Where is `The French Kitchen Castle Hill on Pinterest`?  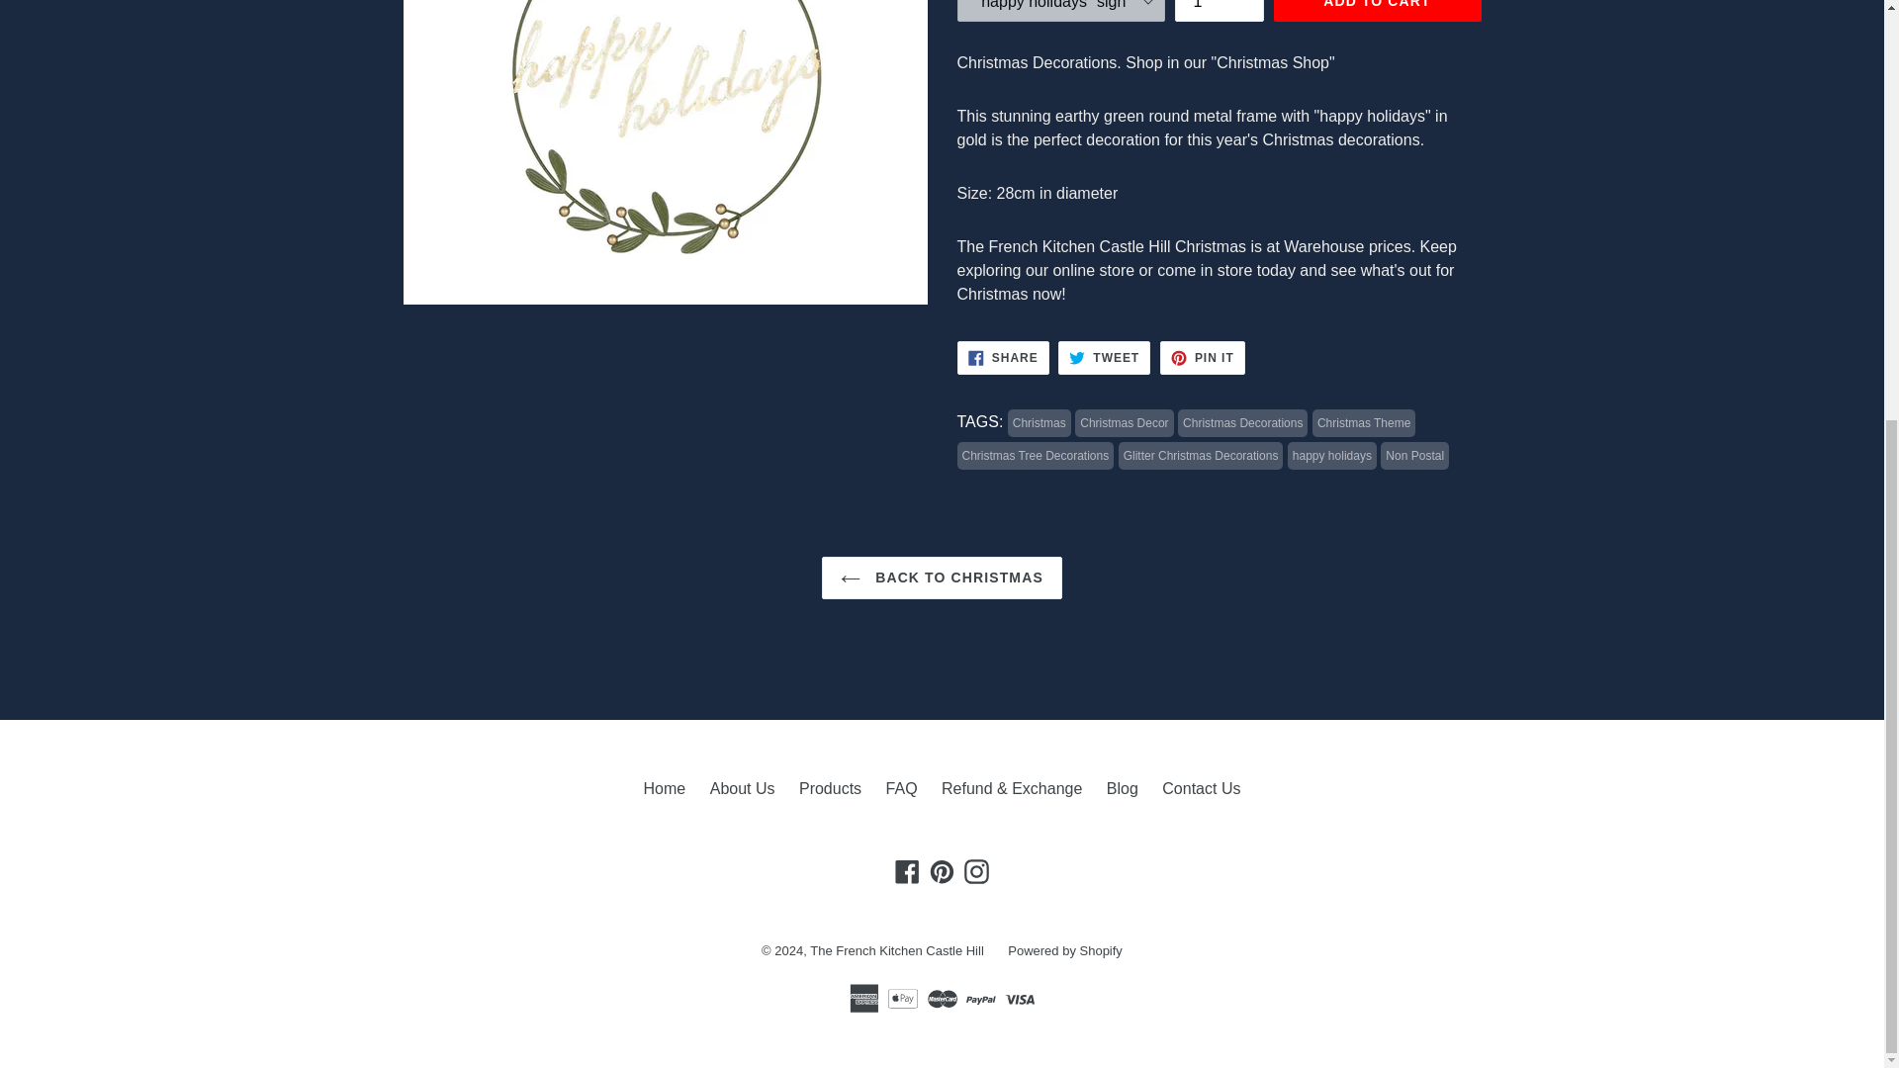
The French Kitchen Castle Hill on Pinterest is located at coordinates (1064, 949).